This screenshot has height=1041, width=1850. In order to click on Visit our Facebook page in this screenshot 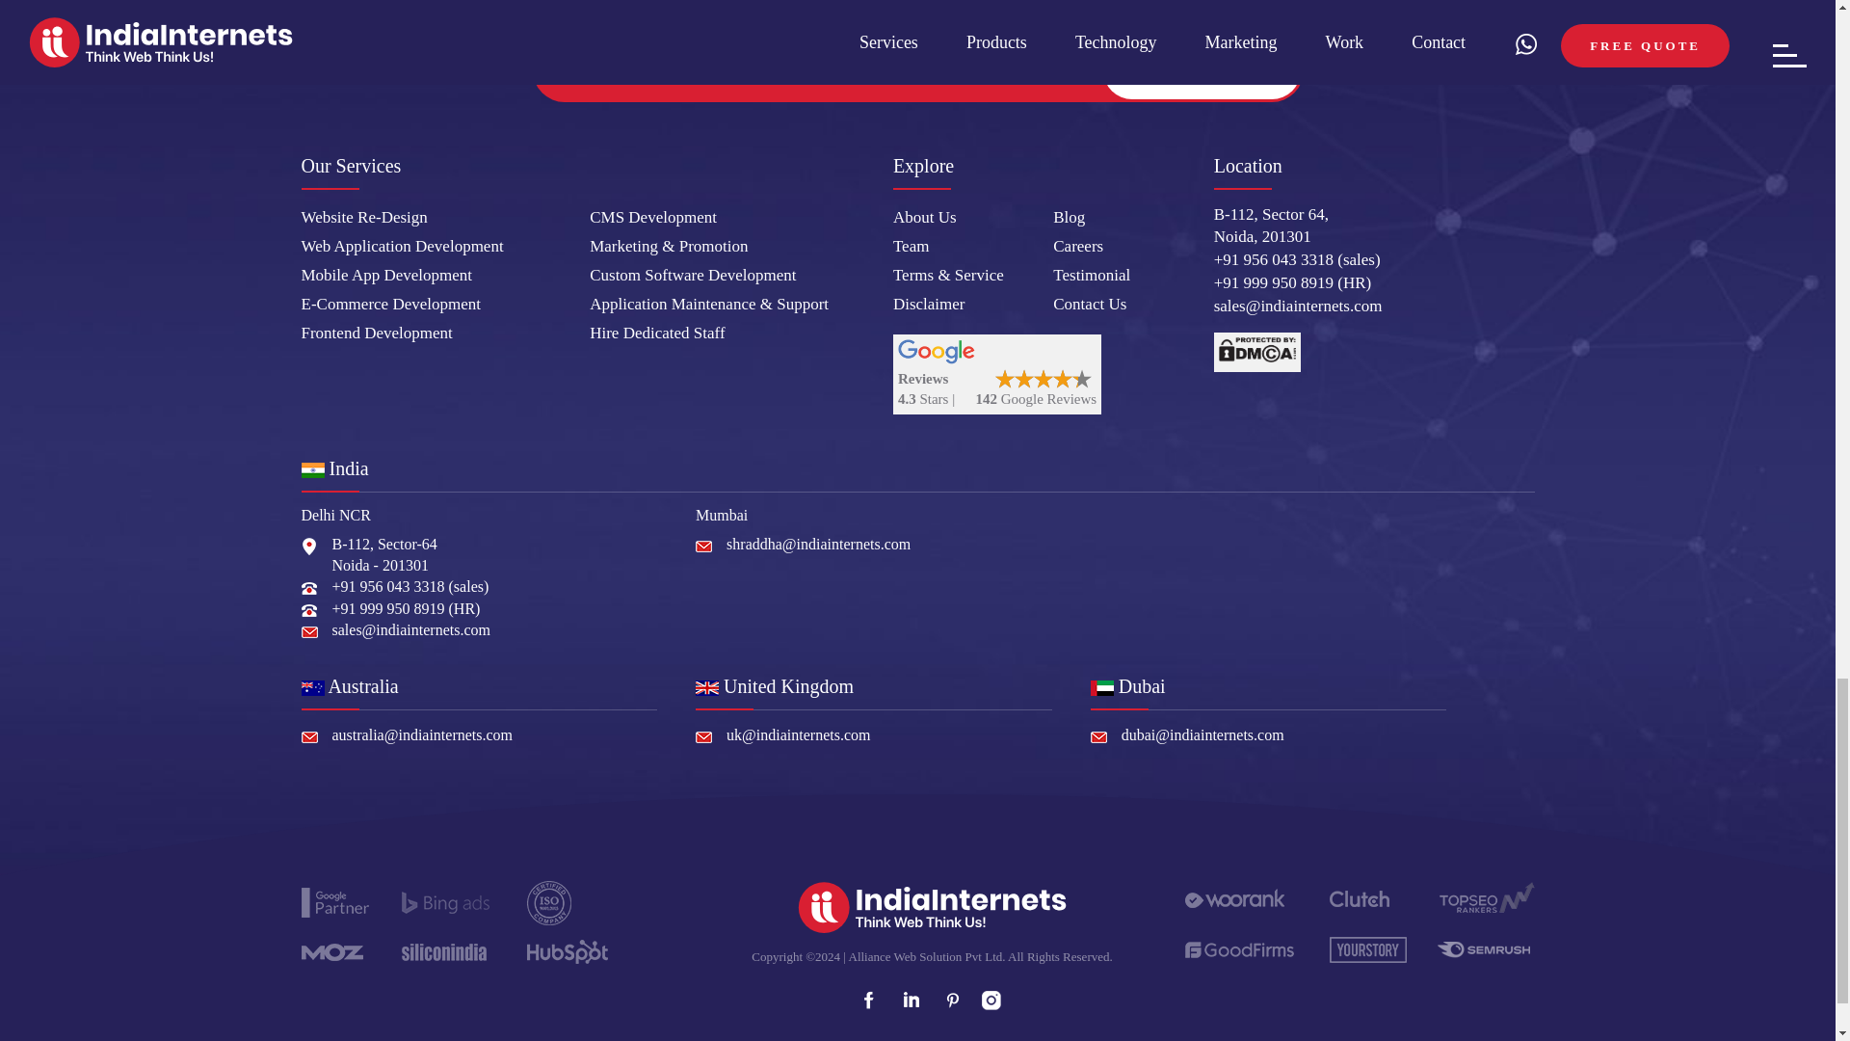, I will do `click(867, 1001)`.